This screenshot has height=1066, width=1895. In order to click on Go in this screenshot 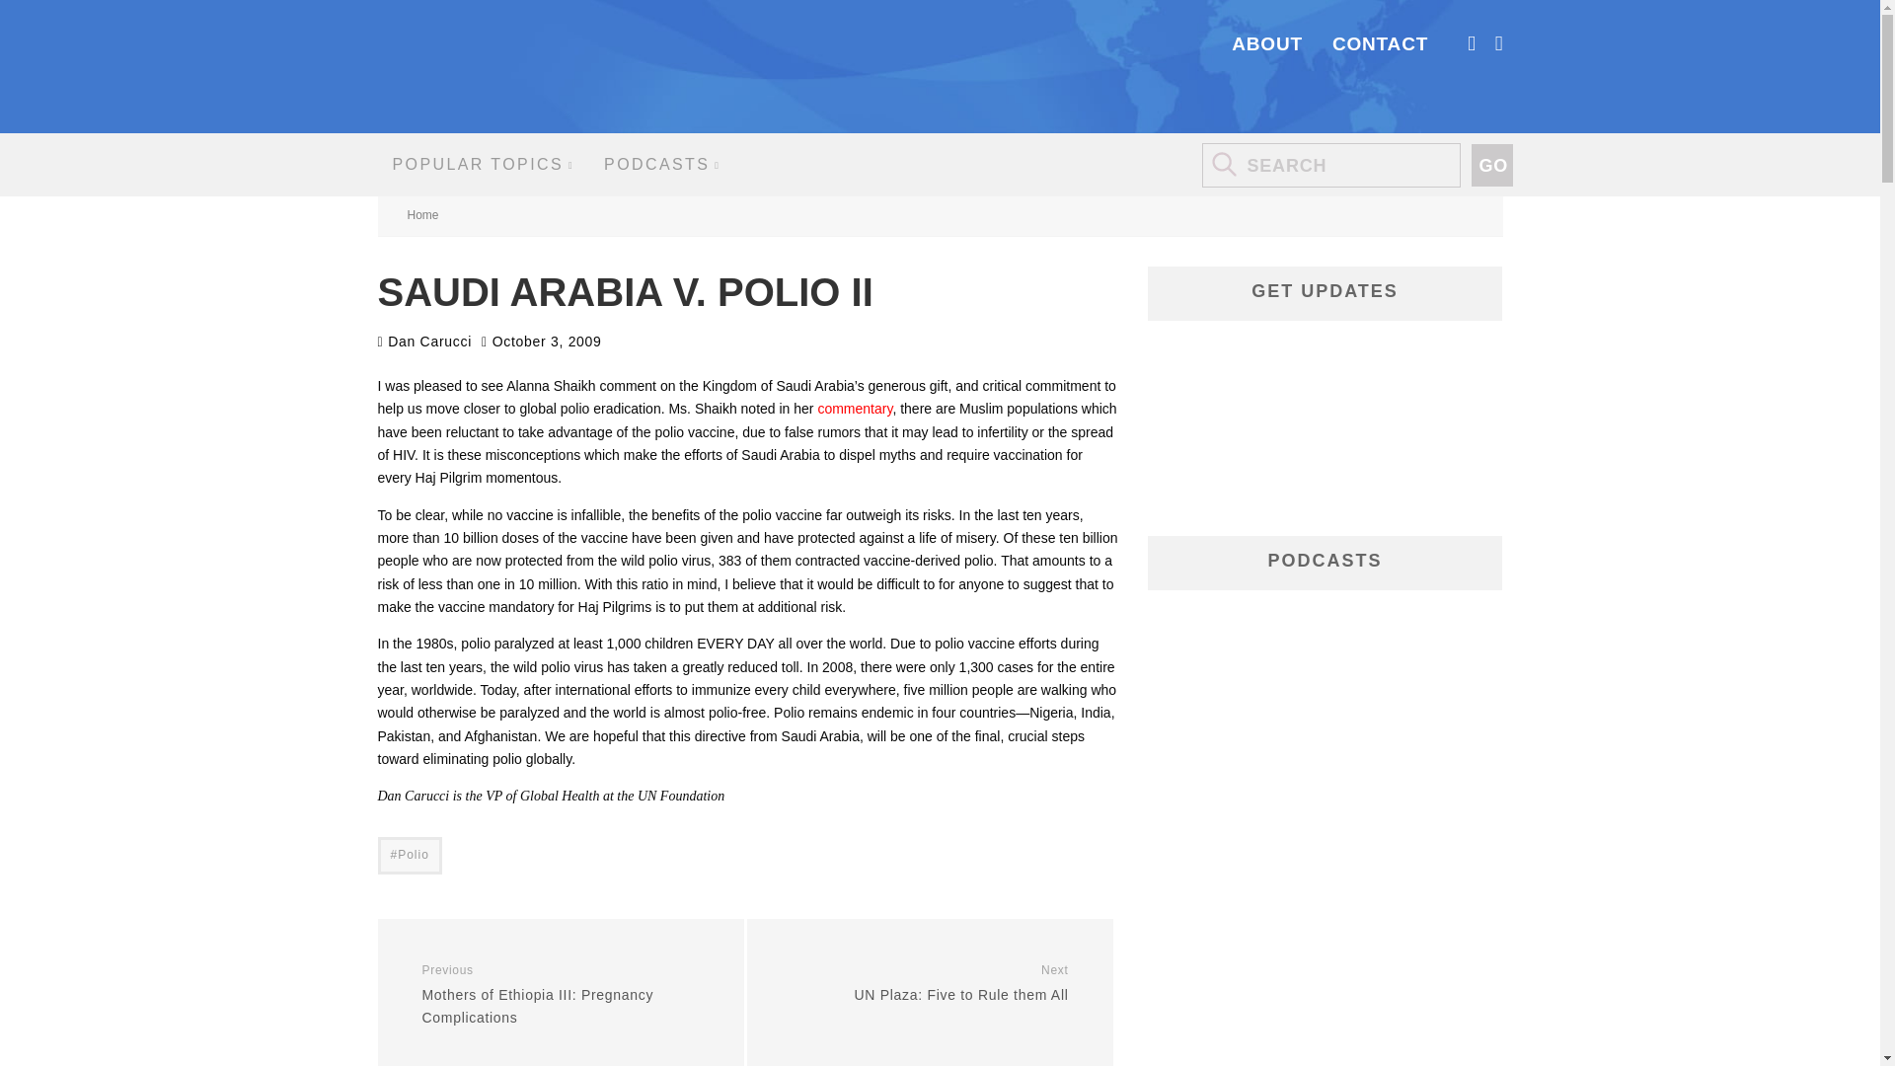, I will do `click(914, 983)`.